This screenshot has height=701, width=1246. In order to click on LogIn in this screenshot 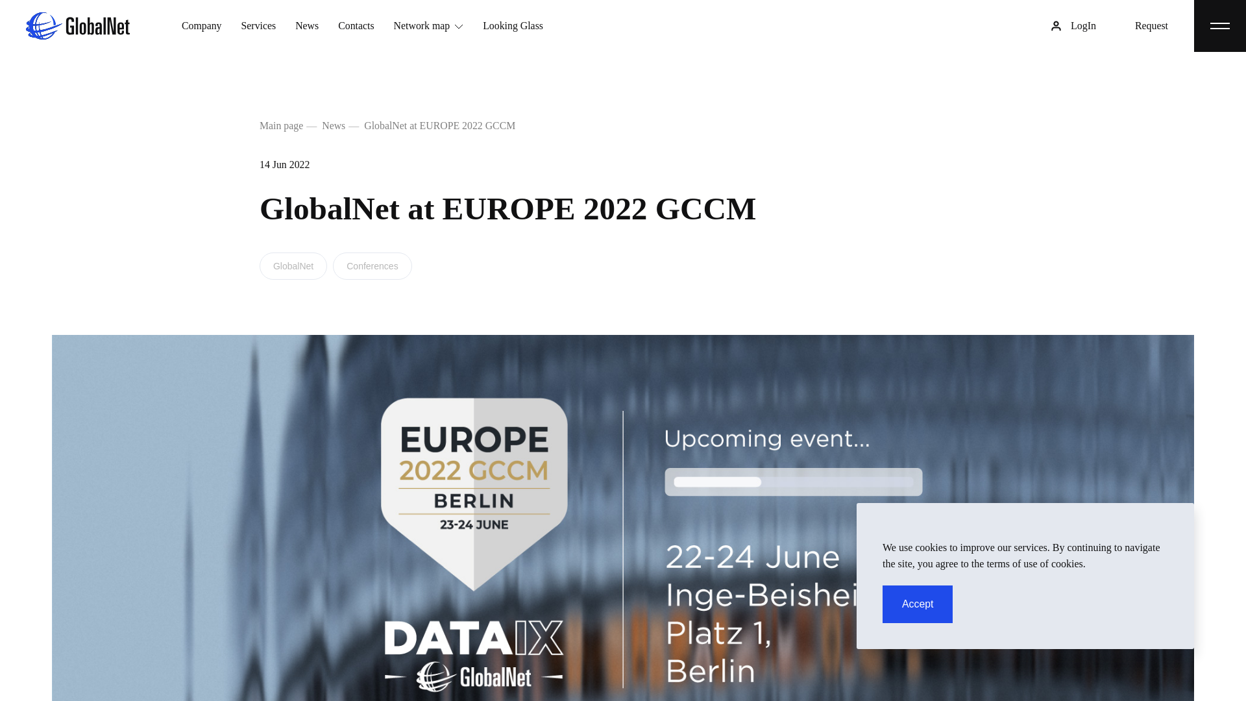, I will do `click(1083, 26)`.